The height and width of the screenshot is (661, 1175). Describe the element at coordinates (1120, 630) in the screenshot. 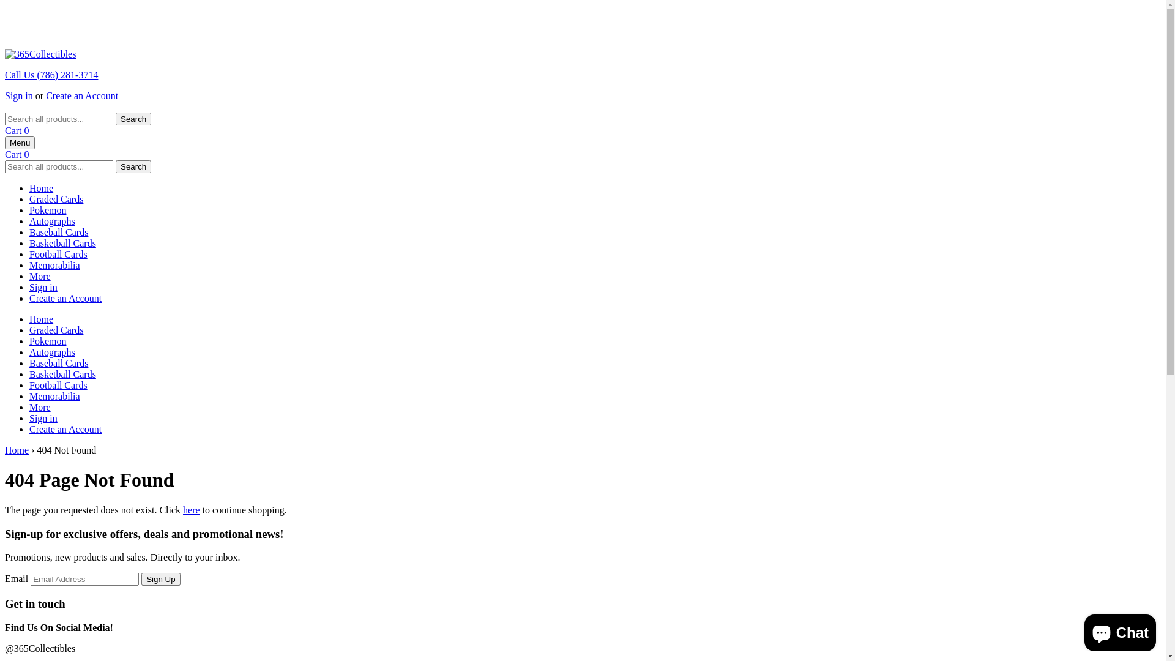

I see `Shopify online store chat` at that location.